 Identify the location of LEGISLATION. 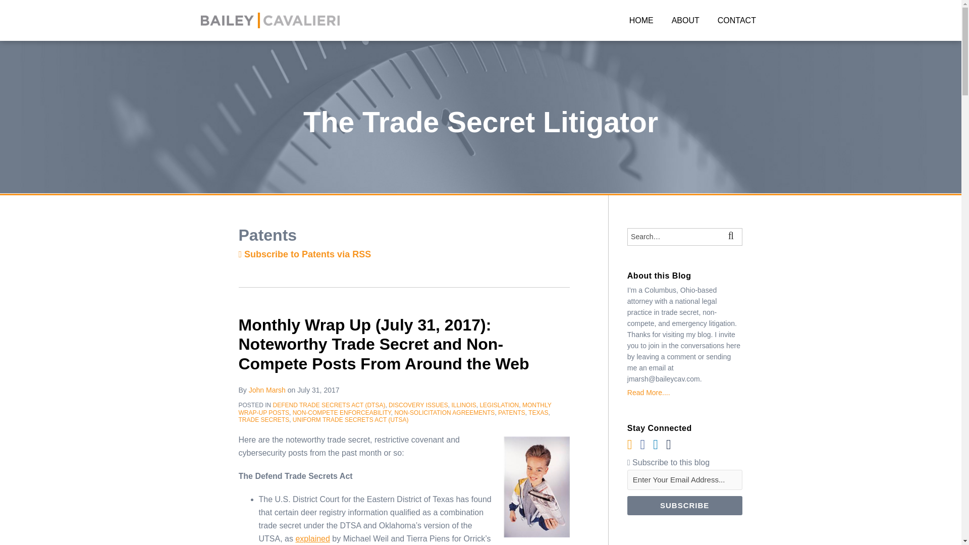
(499, 405).